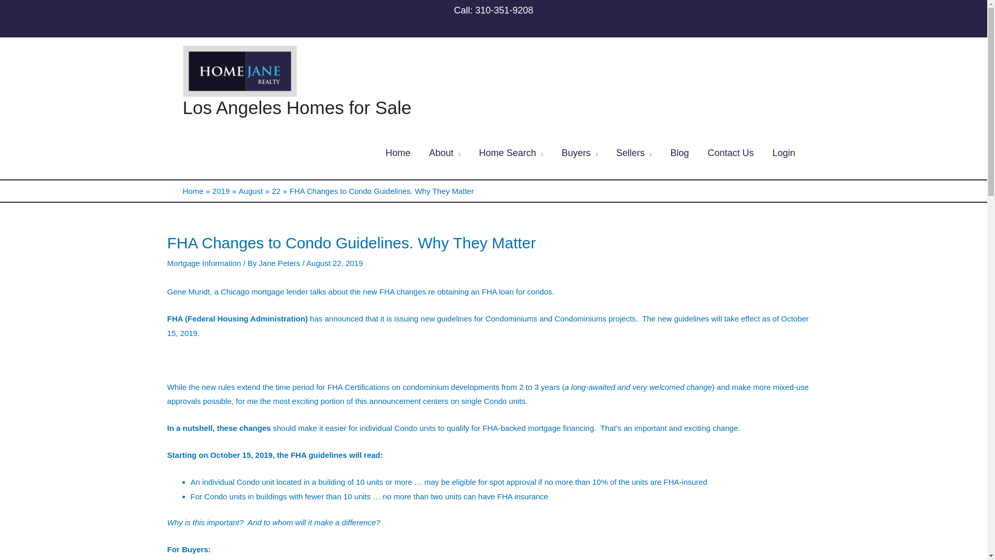 The image size is (995, 560). I want to click on Contact Us, so click(731, 153).